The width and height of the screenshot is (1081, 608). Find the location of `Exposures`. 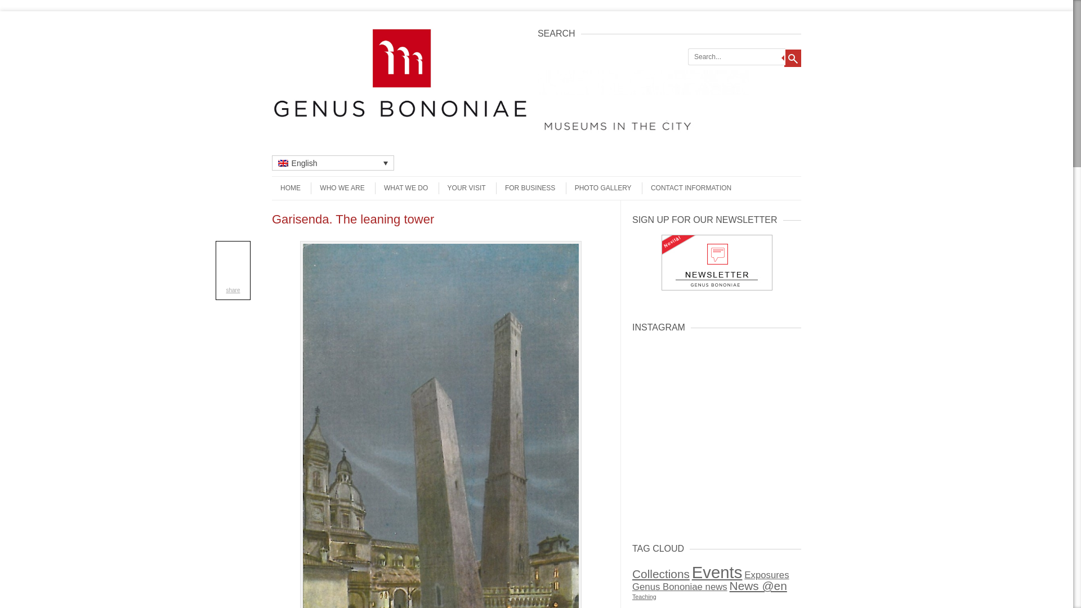

Exposures is located at coordinates (767, 575).